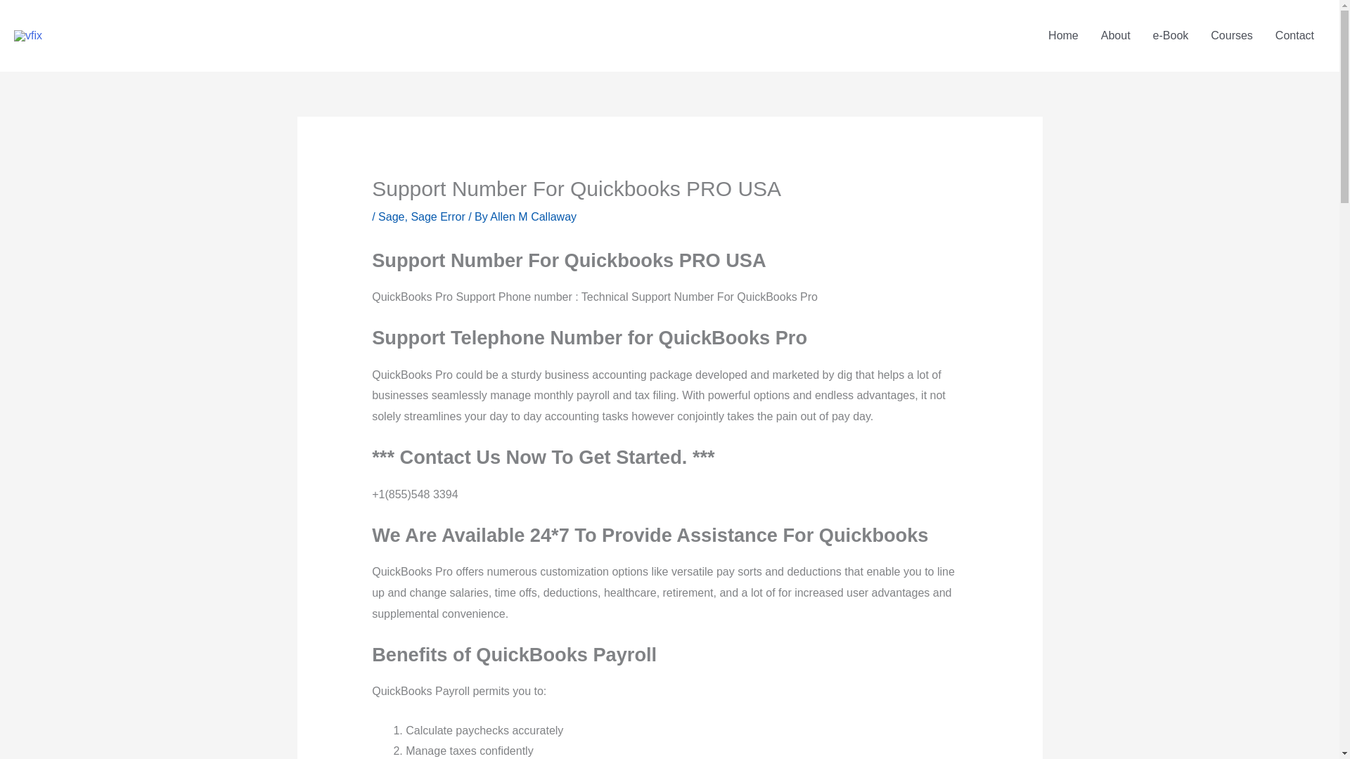 The image size is (1350, 759). I want to click on Allen M Callaway, so click(533, 216).